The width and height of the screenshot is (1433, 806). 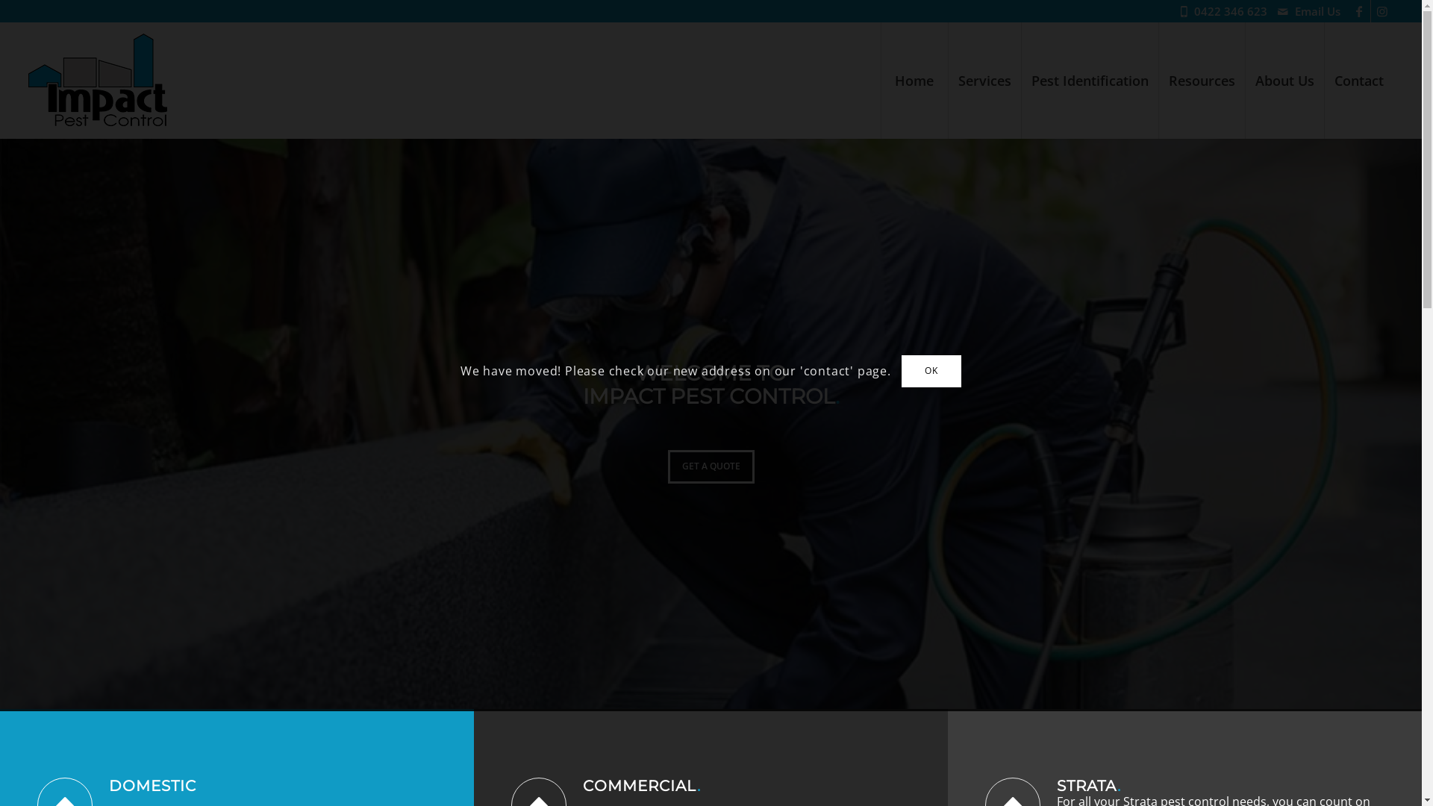 What do you see at coordinates (1382, 11) in the screenshot?
I see `Instagram` at bounding box center [1382, 11].